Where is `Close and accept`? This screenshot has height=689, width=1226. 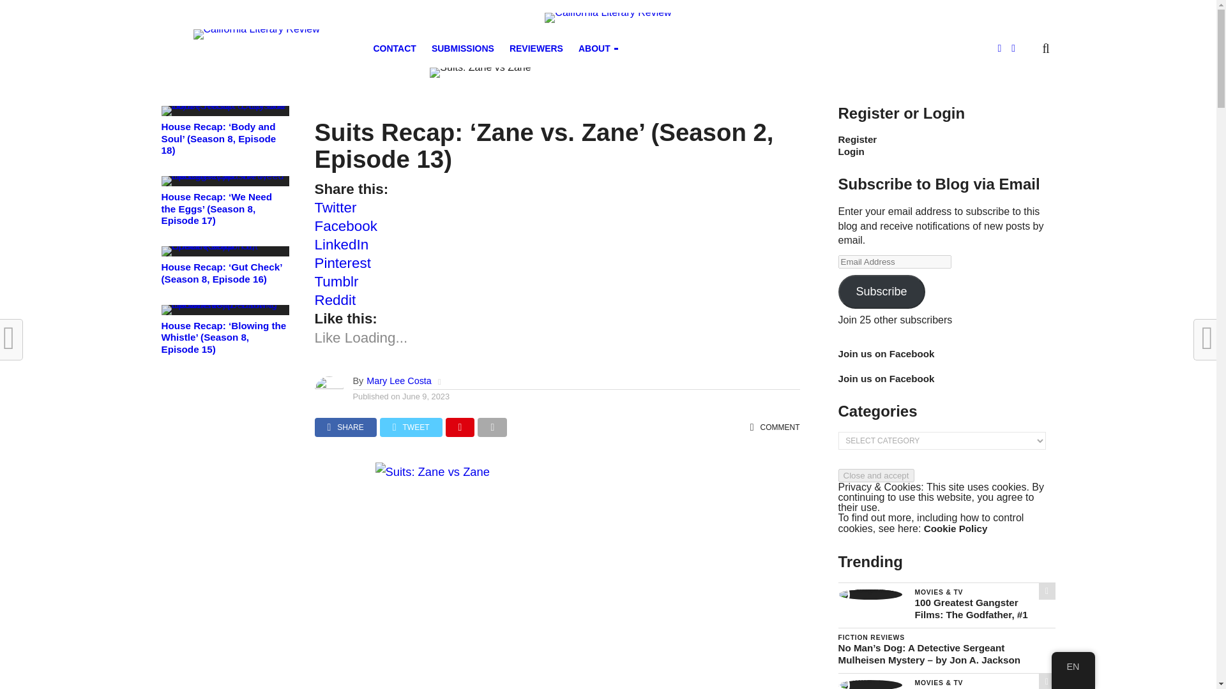
Close and accept is located at coordinates (875, 476).